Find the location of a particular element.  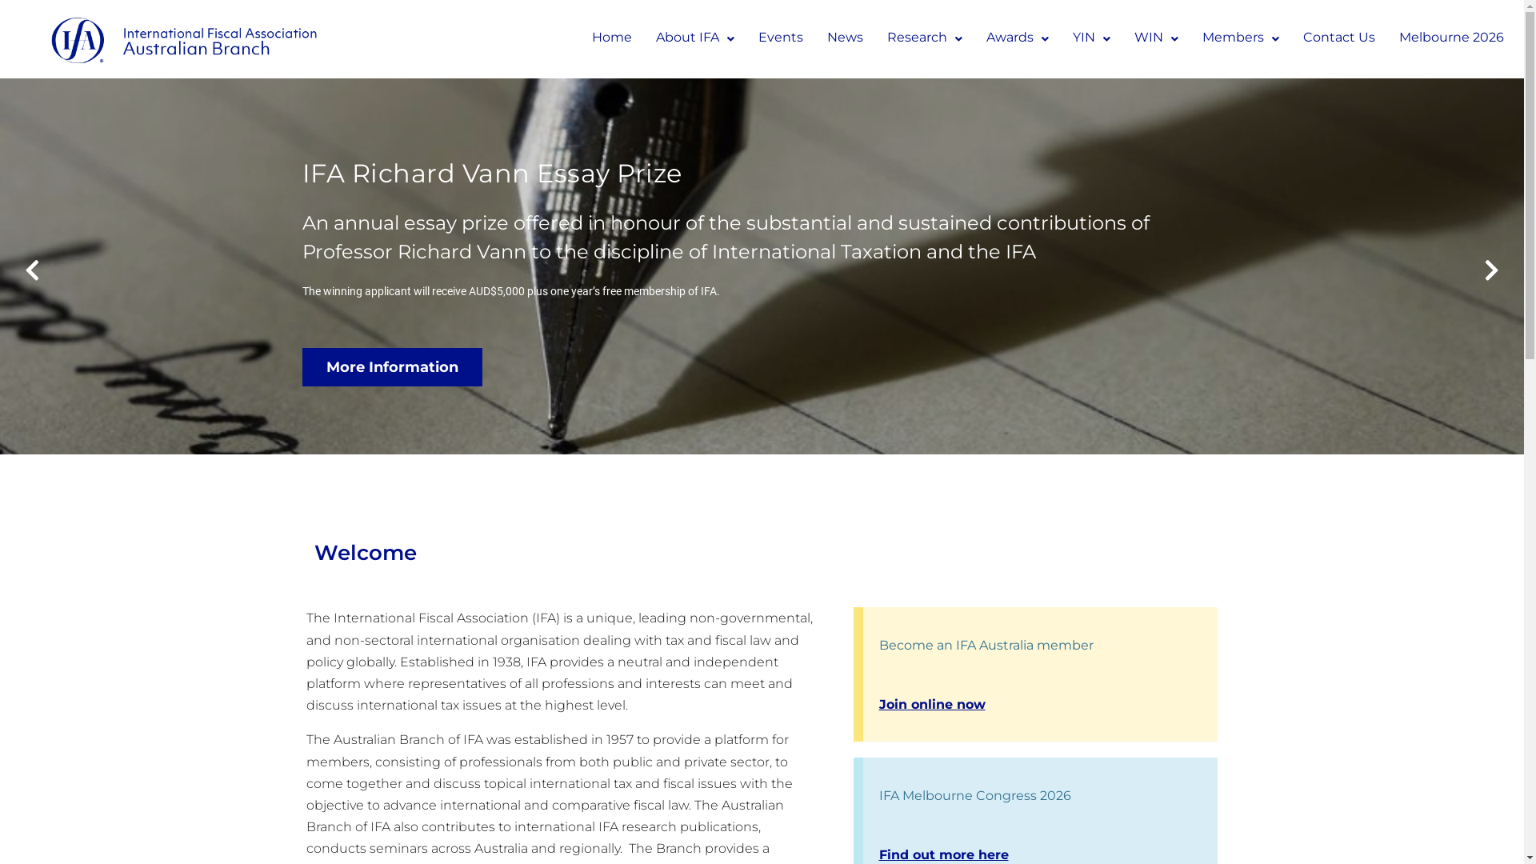

Find out more here is located at coordinates (943, 854).